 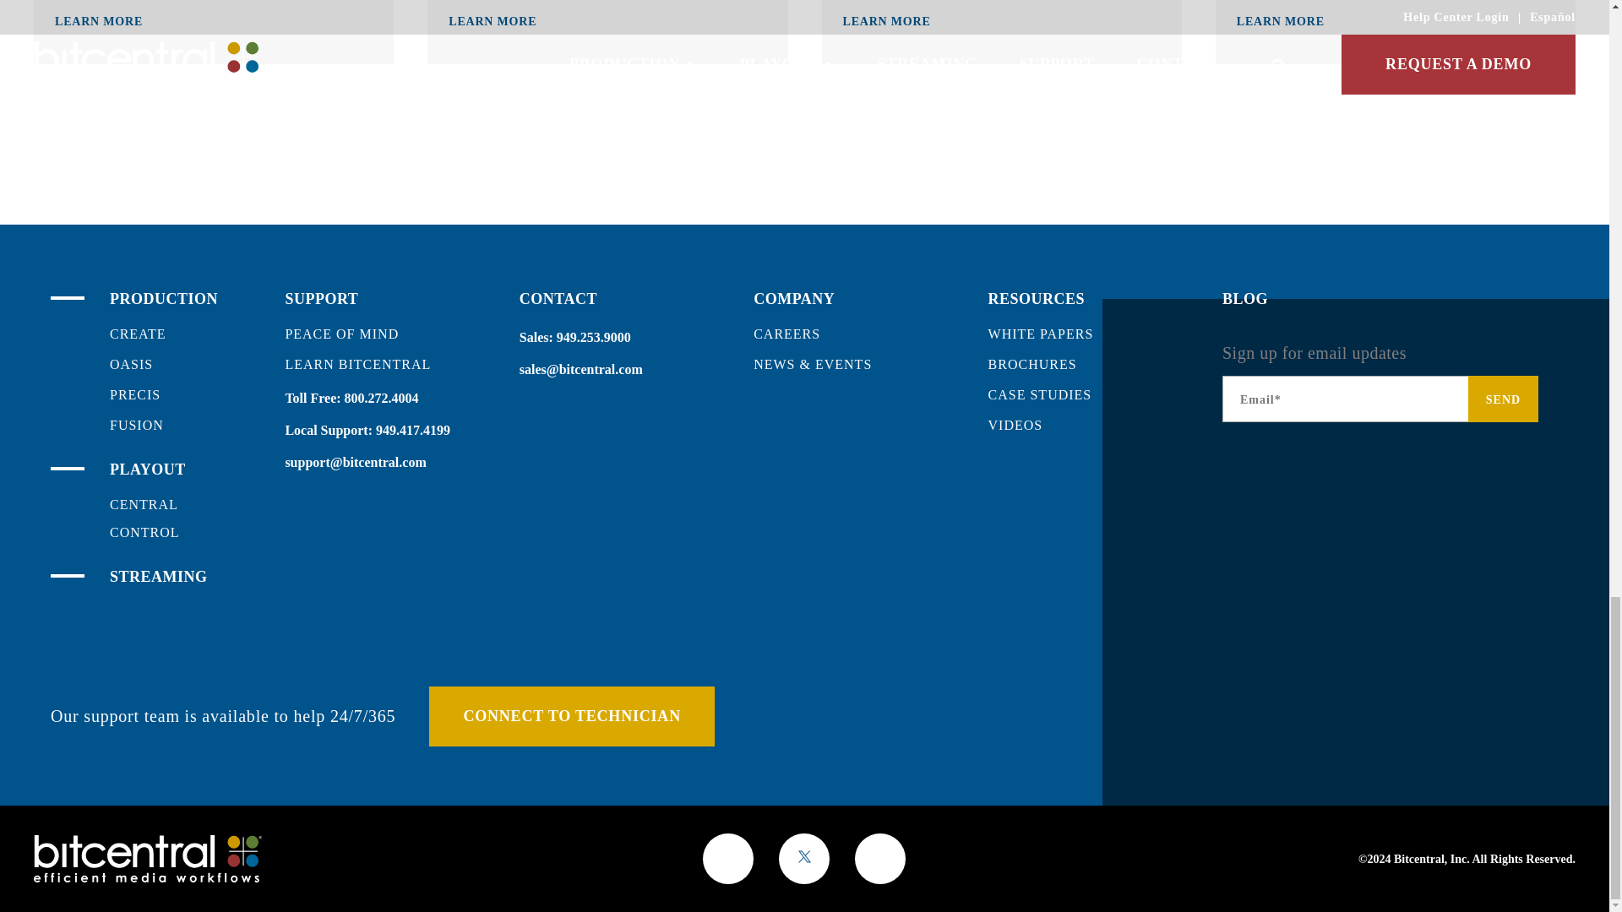 What do you see at coordinates (137, 424) in the screenshot?
I see `FUSION` at bounding box center [137, 424].